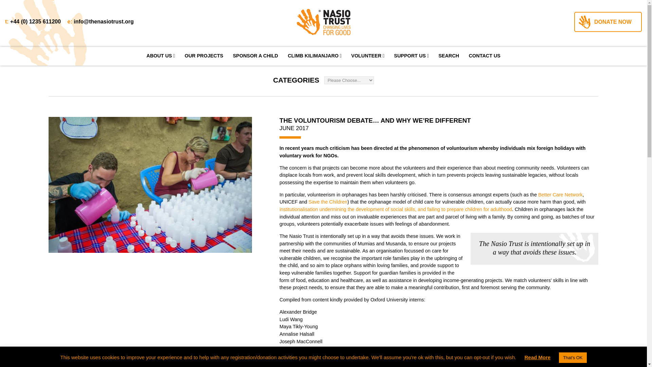 Image resolution: width=652 pixels, height=367 pixels. I want to click on VOLUNTEER, so click(368, 55).